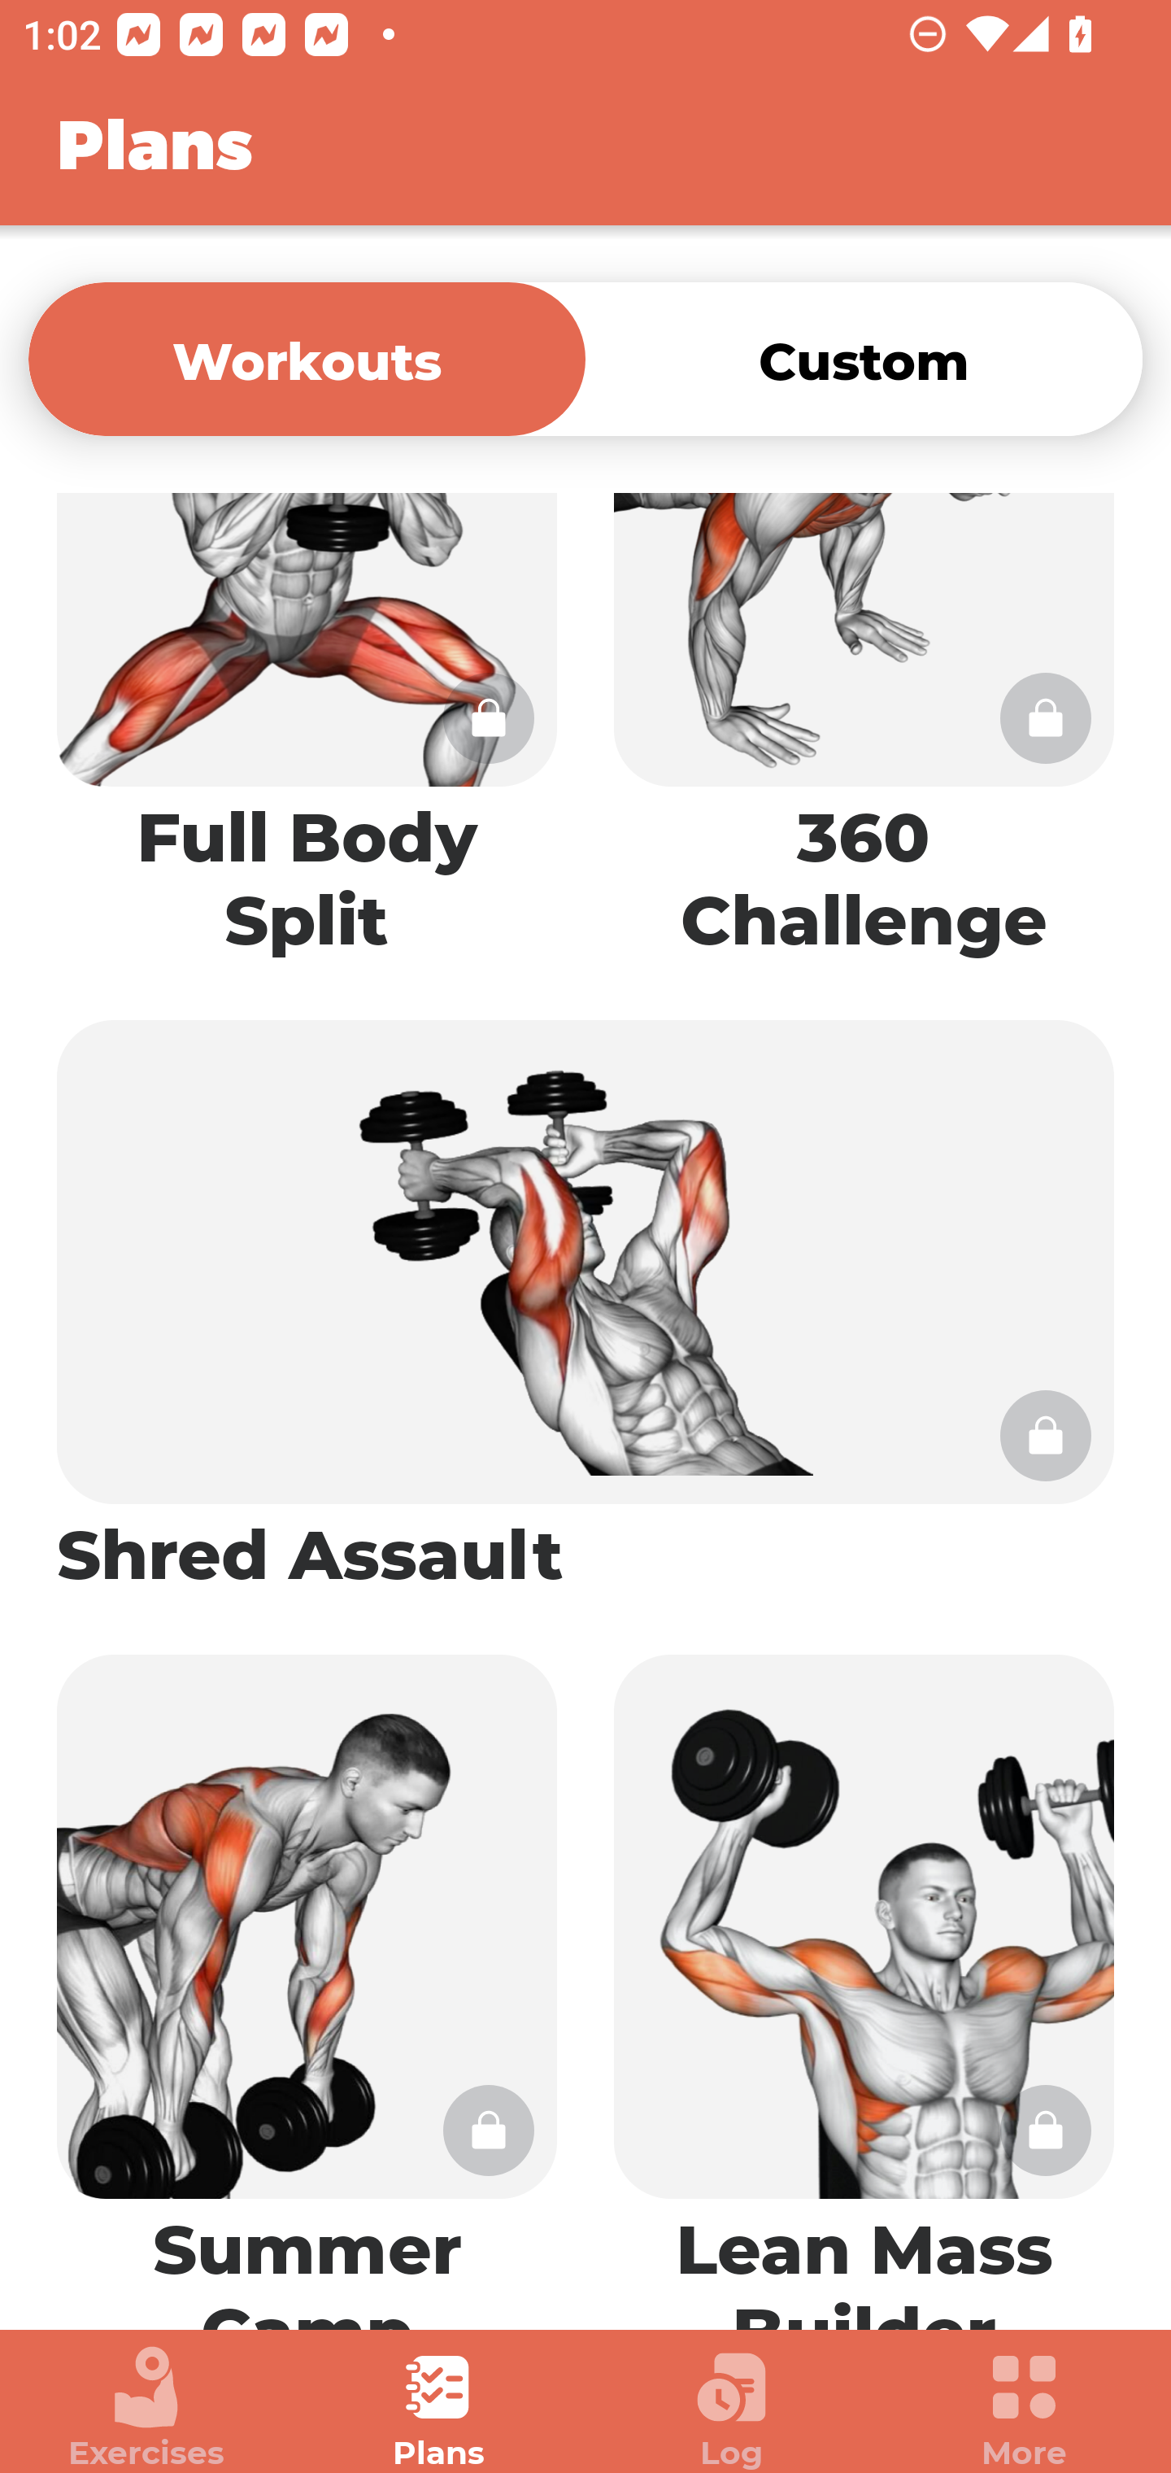 The height and width of the screenshot is (2473, 1171). I want to click on Custom, so click(864, 358).